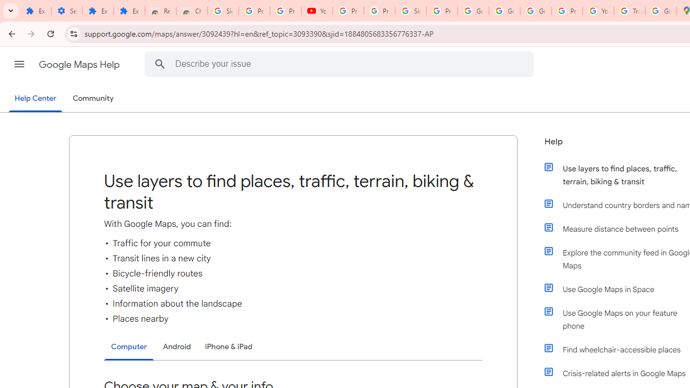 This screenshot has height=388, width=690. Describe the element at coordinates (80, 65) in the screenshot. I see `Google Maps Help` at that location.